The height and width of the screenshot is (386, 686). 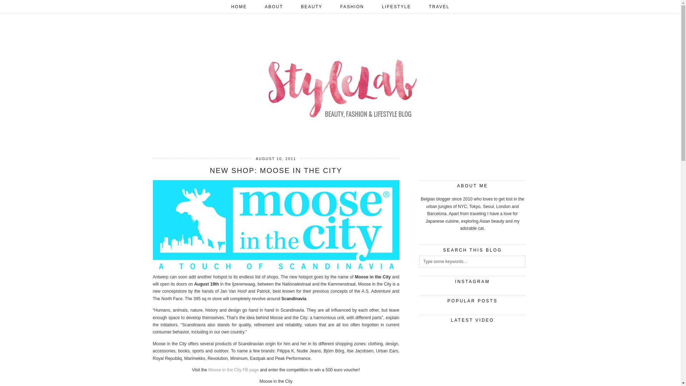 What do you see at coordinates (397, 6) in the screenshot?
I see `LIFESTYLE` at bounding box center [397, 6].